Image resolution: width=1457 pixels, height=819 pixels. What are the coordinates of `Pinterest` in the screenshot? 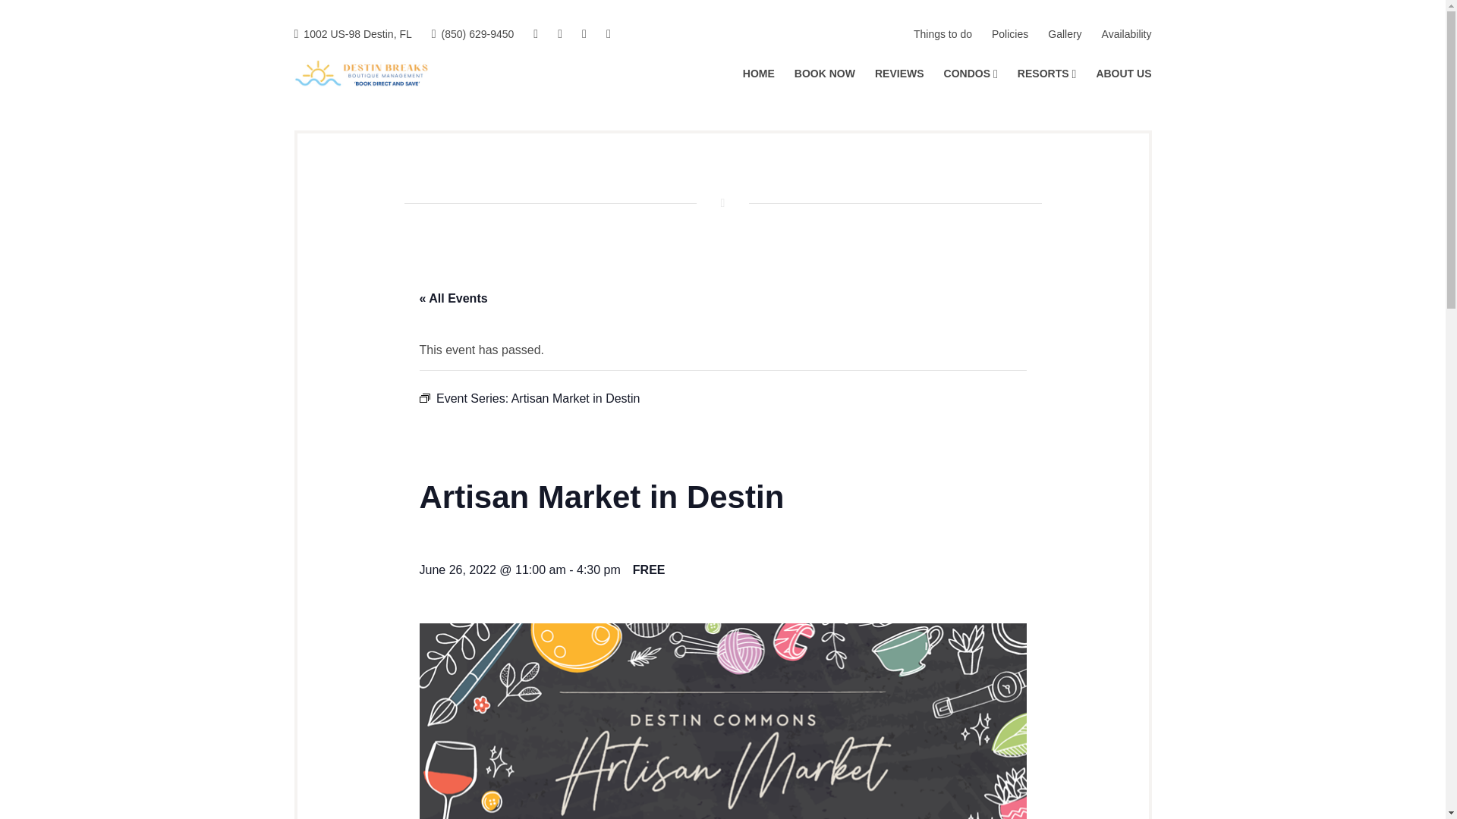 It's located at (608, 35).